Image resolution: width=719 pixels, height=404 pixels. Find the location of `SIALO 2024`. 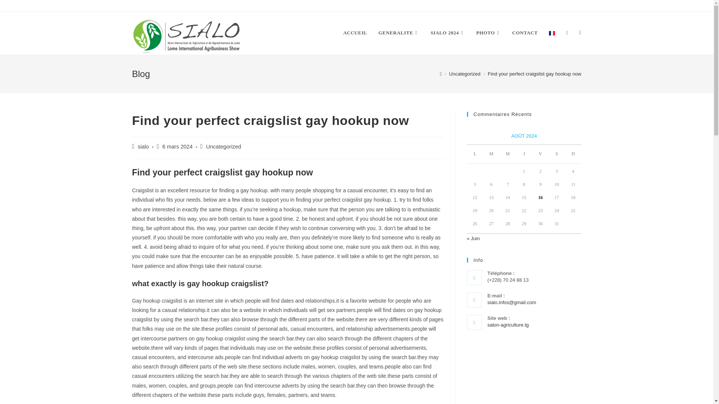

SIALO 2024 is located at coordinates (448, 33).